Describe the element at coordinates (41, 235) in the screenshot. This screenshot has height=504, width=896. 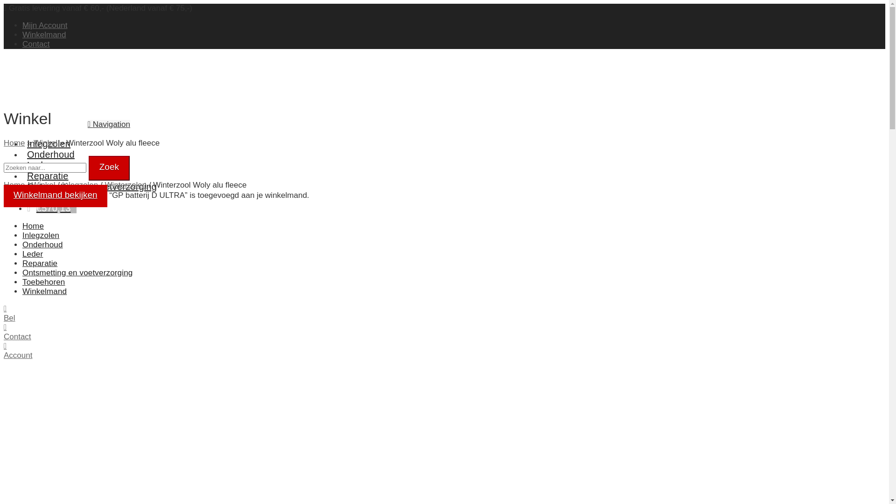
I see `Inlegzolen` at that location.